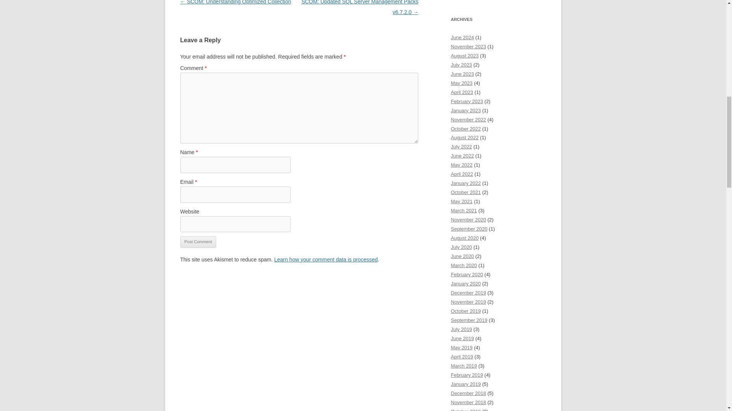 The width and height of the screenshot is (732, 411). What do you see at coordinates (198, 242) in the screenshot?
I see `Post Comment` at bounding box center [198, 242].